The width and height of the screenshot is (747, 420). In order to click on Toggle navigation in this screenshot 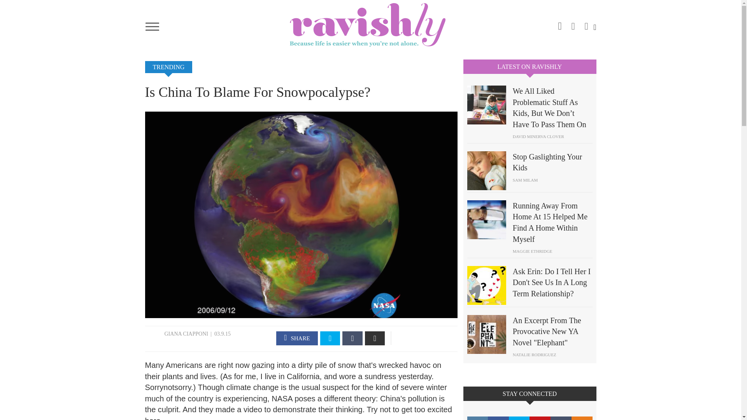, I will do `click(152, 24)`.